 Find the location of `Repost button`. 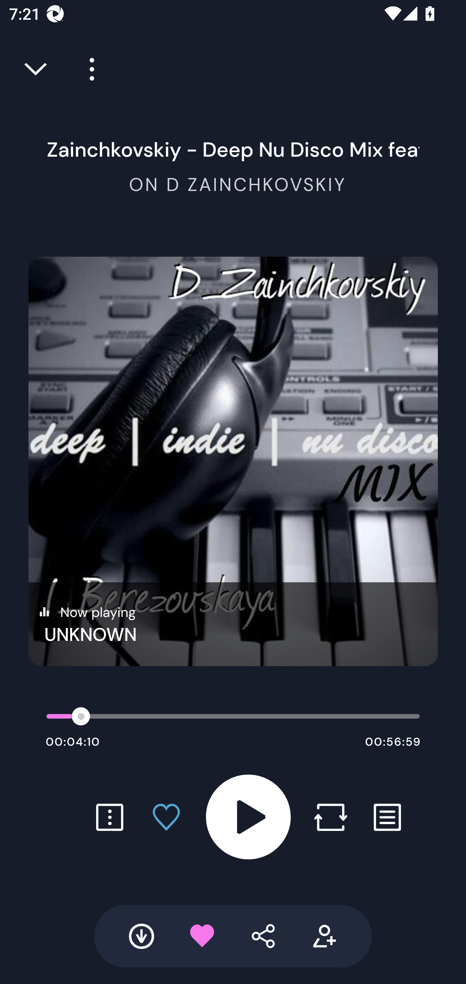

Repost button is located at coordinates (330, 817).